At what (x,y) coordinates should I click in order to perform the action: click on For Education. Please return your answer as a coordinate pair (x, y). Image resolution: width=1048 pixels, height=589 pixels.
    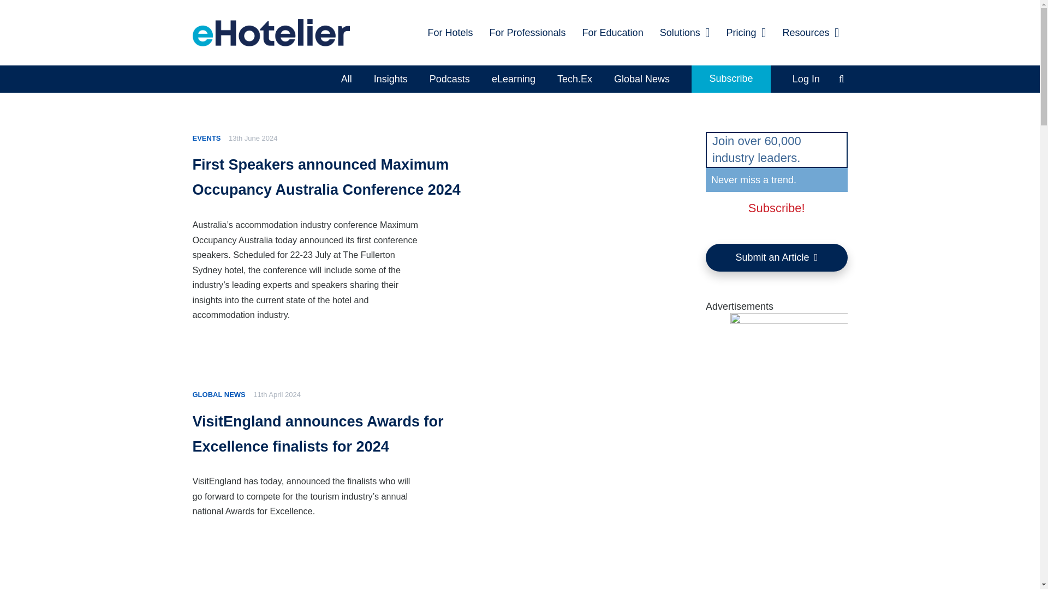
    Looking at the image, I should click on (613, 33).